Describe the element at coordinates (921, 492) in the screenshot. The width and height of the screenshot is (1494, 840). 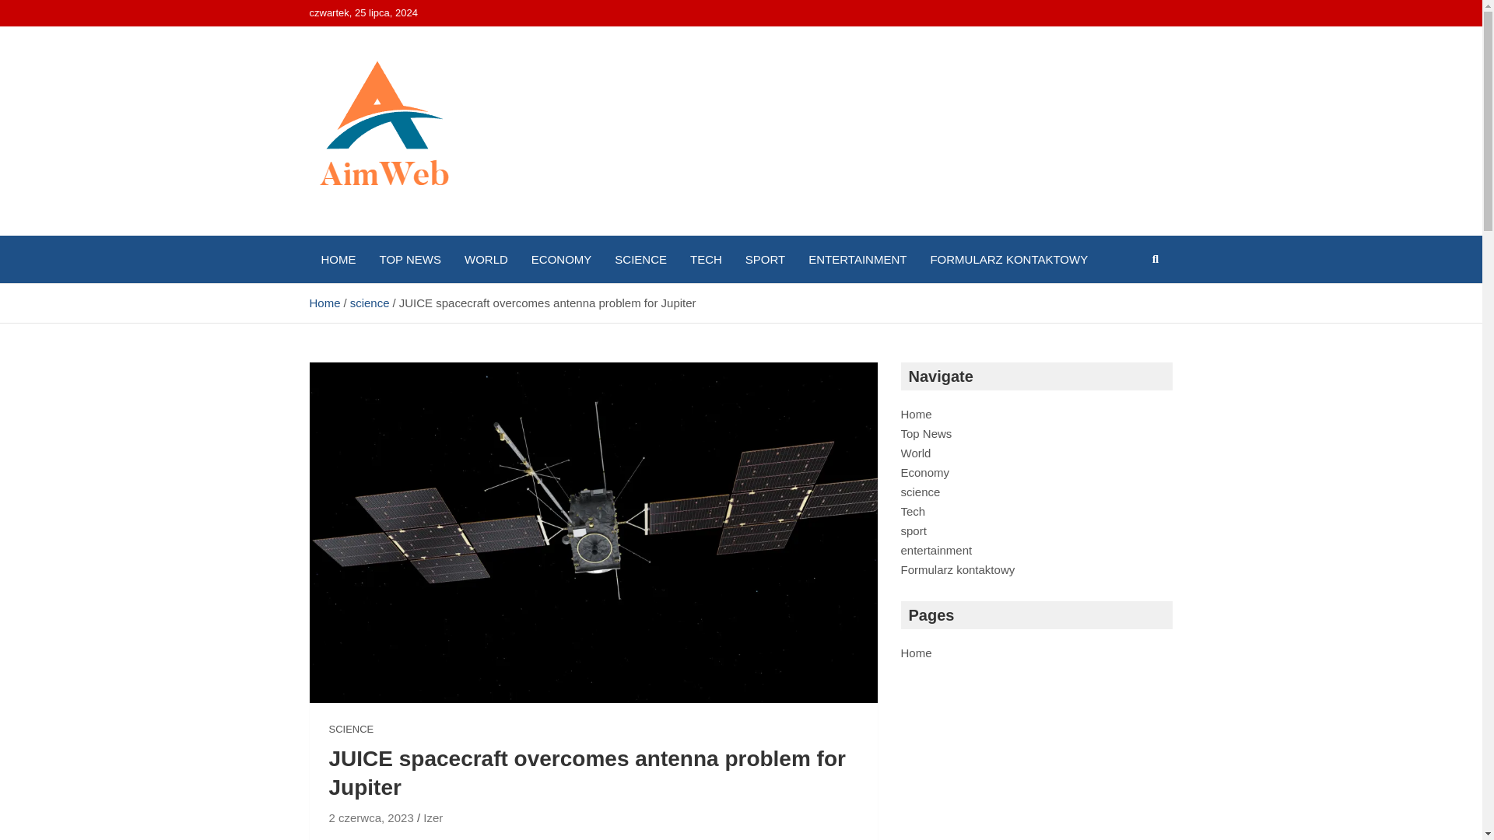
I see `science` at that location.